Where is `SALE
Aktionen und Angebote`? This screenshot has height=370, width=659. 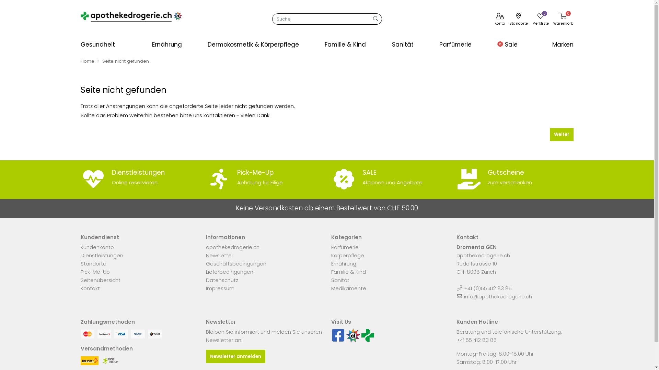
SALE
Aktionen und Angebote is located at coordinates (389, 178).